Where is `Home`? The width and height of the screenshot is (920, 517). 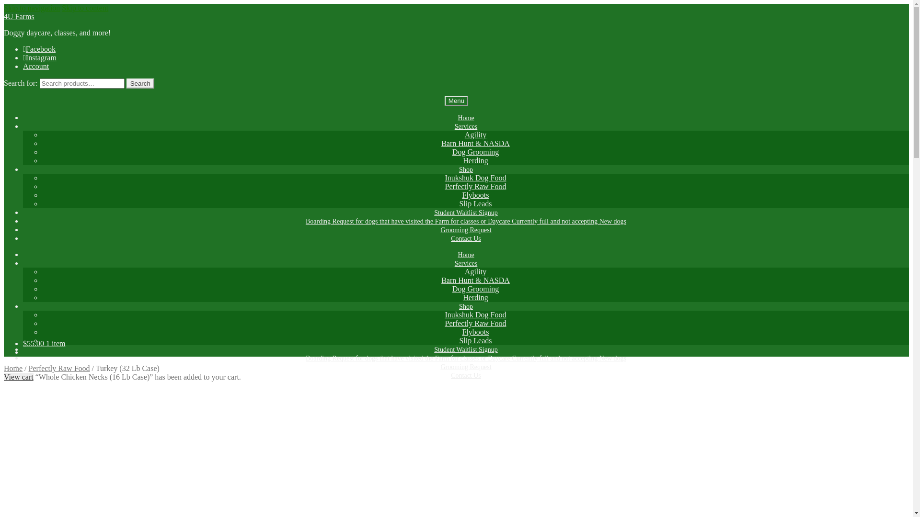 Home is located at coordinates (466, 118).